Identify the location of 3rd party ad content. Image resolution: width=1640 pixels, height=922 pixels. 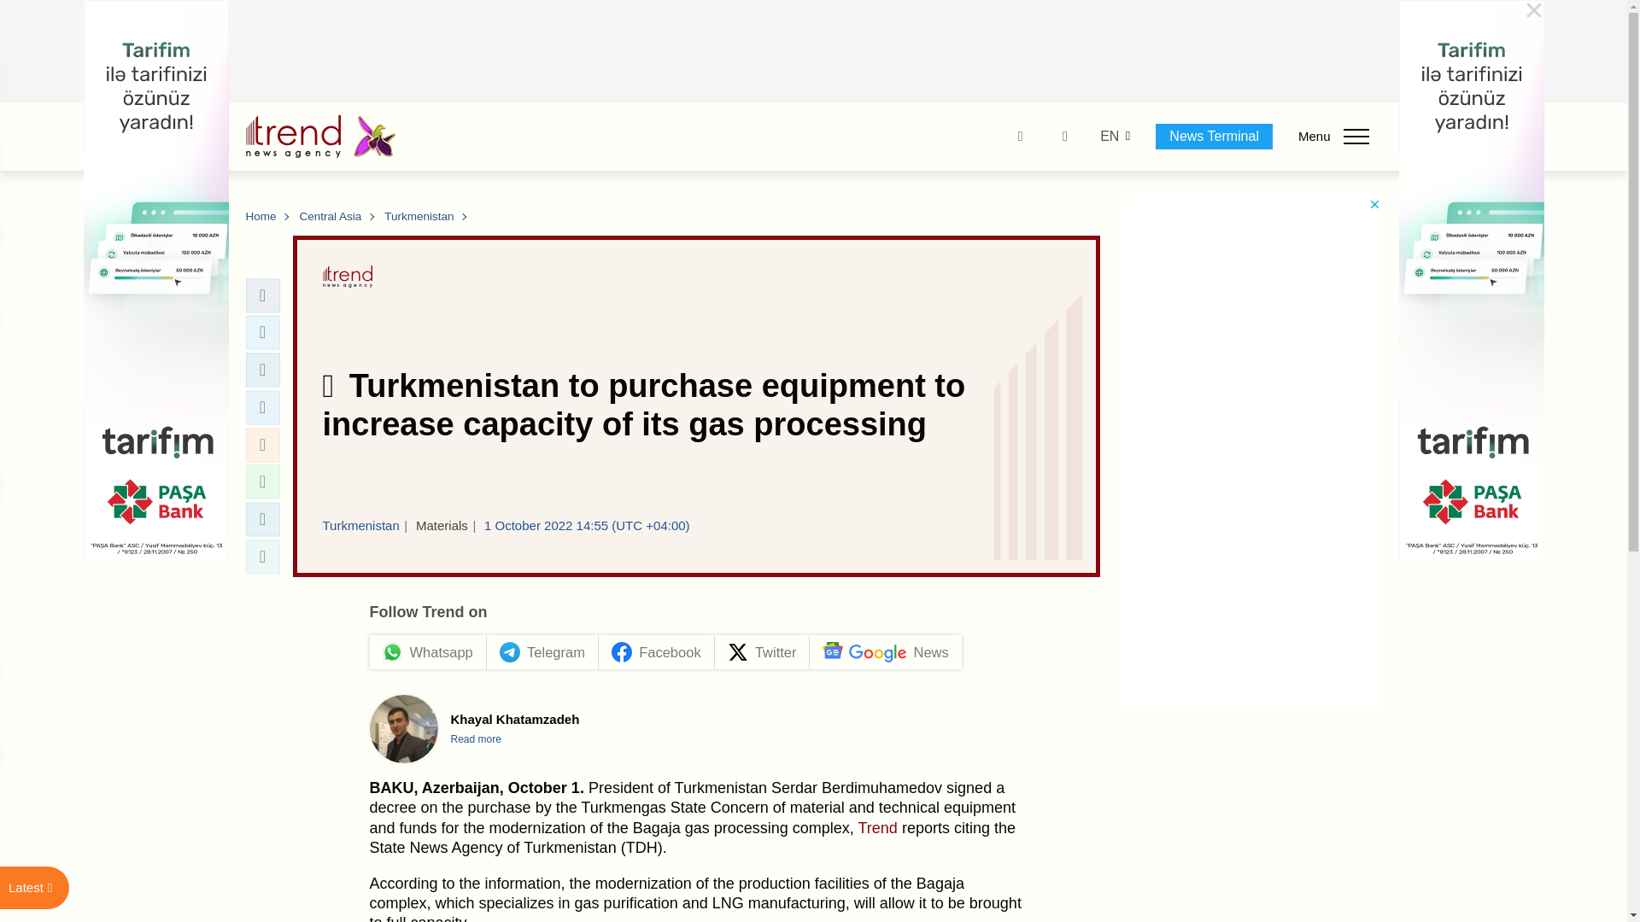
(814, 51).